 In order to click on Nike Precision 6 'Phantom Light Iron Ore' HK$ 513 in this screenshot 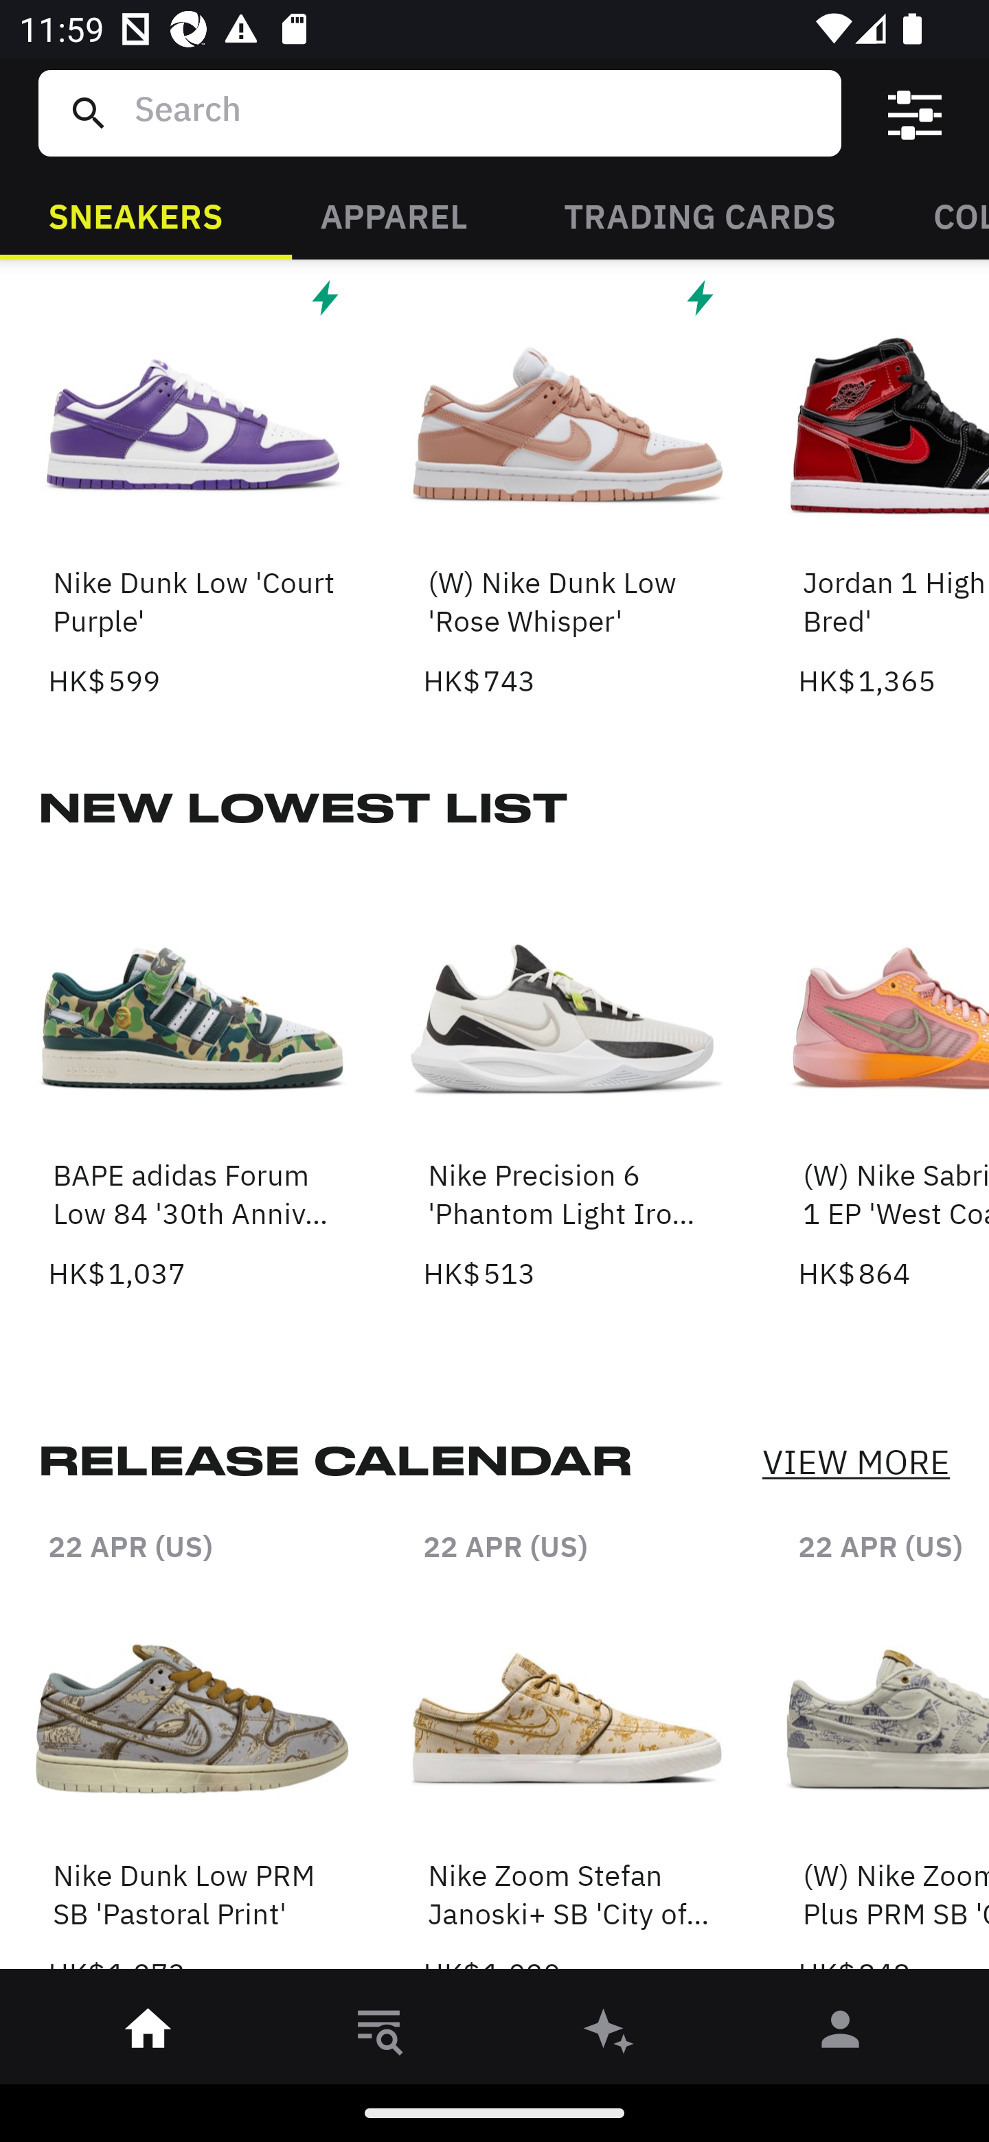, I will do `click(567, 1079)`.